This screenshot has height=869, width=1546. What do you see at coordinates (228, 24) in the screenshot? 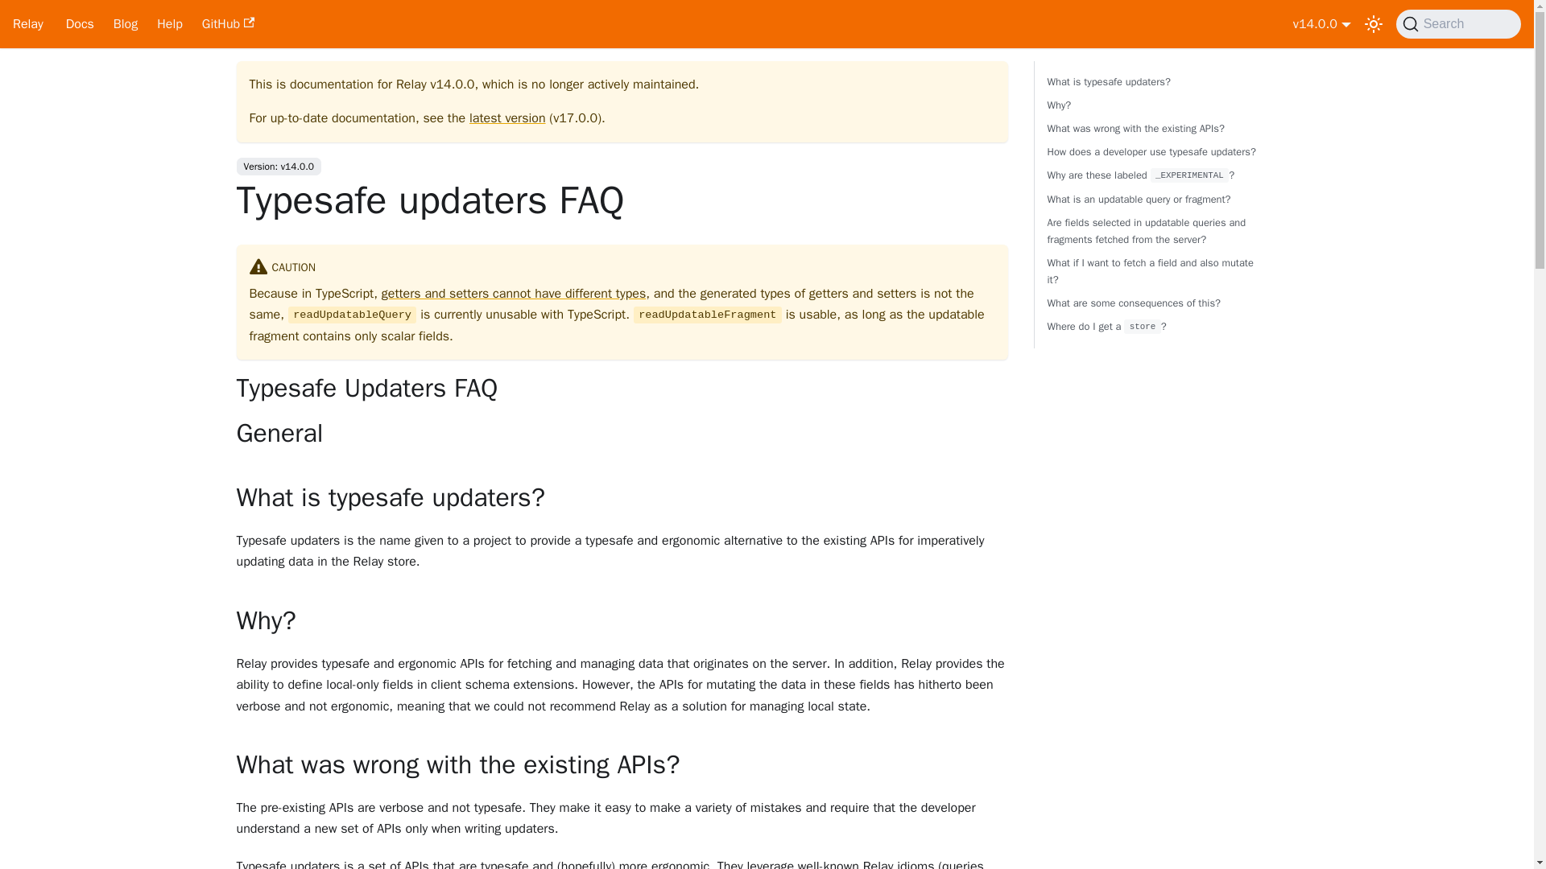
I see `GitHub` at bounding box center [228, 24].